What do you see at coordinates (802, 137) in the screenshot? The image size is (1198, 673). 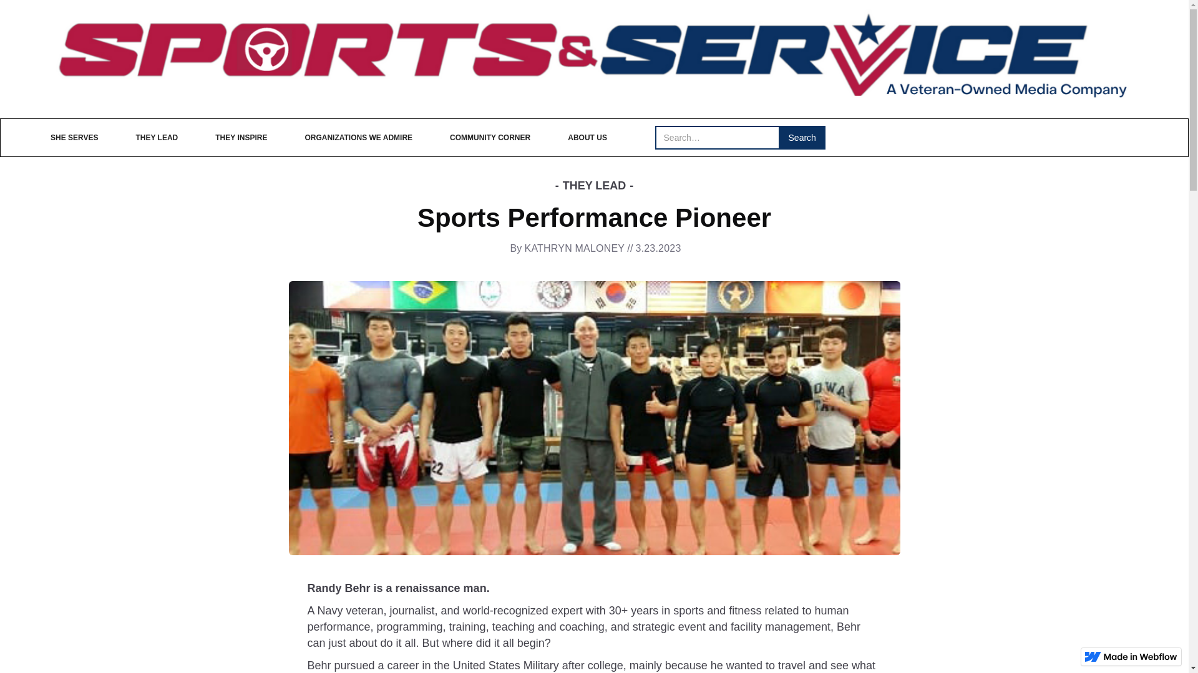 I see `Search` at bounding box center [802, 137].